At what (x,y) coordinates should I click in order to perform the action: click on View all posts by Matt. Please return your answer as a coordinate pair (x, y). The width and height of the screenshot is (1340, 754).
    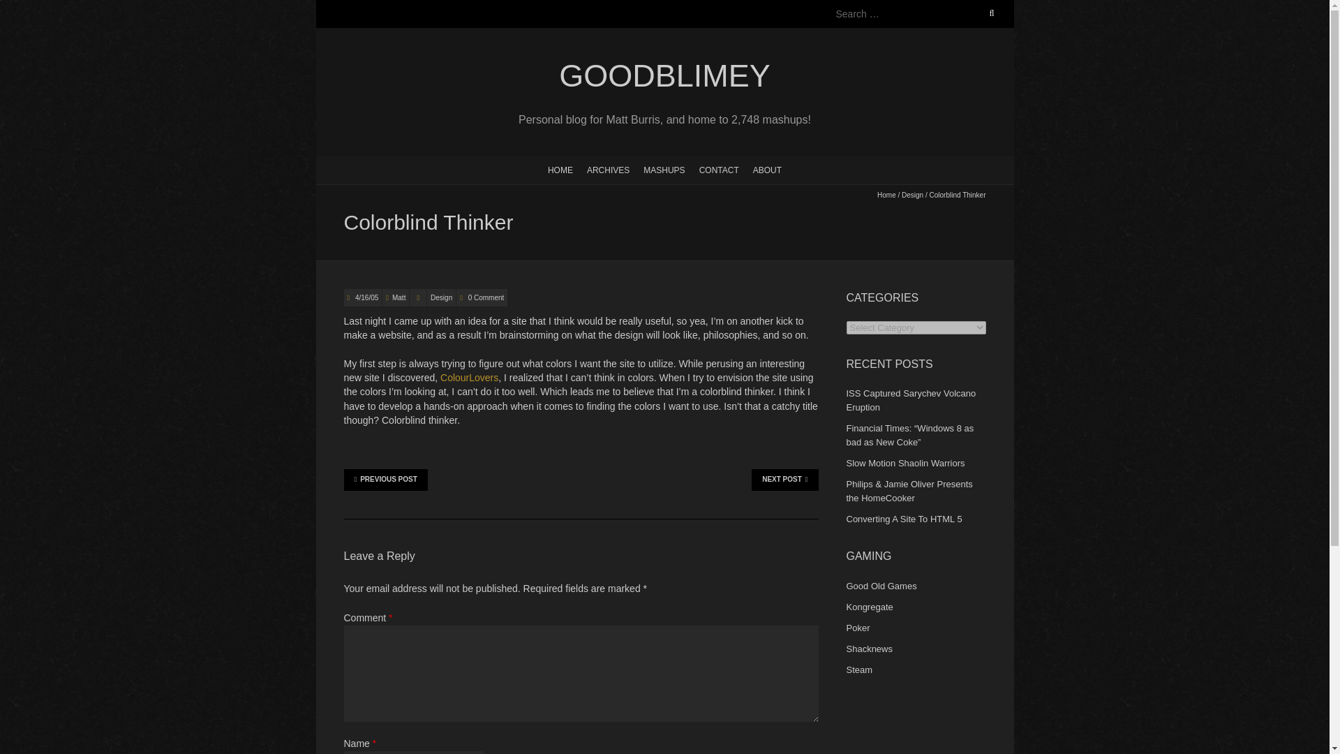
    Looking at the image, I should click on (399, 297).